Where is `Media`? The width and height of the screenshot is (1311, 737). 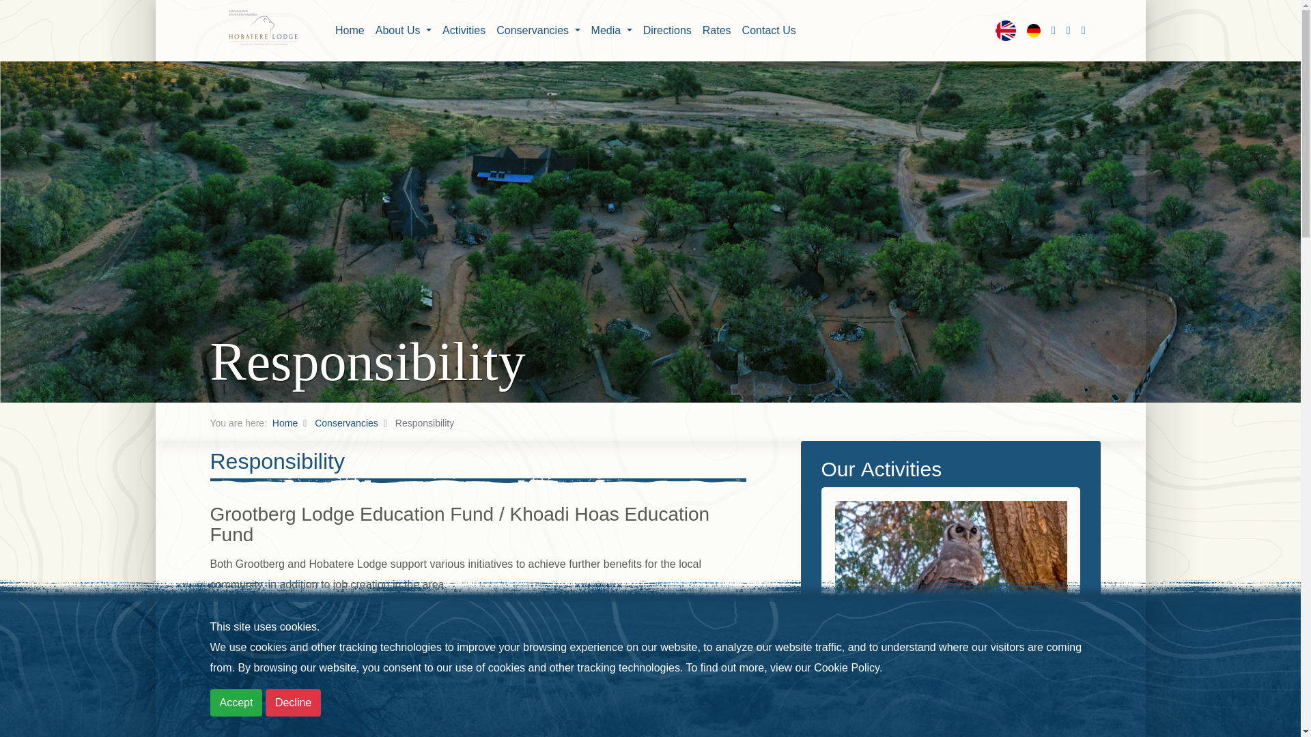 Media is located at coordinates (612, 30).